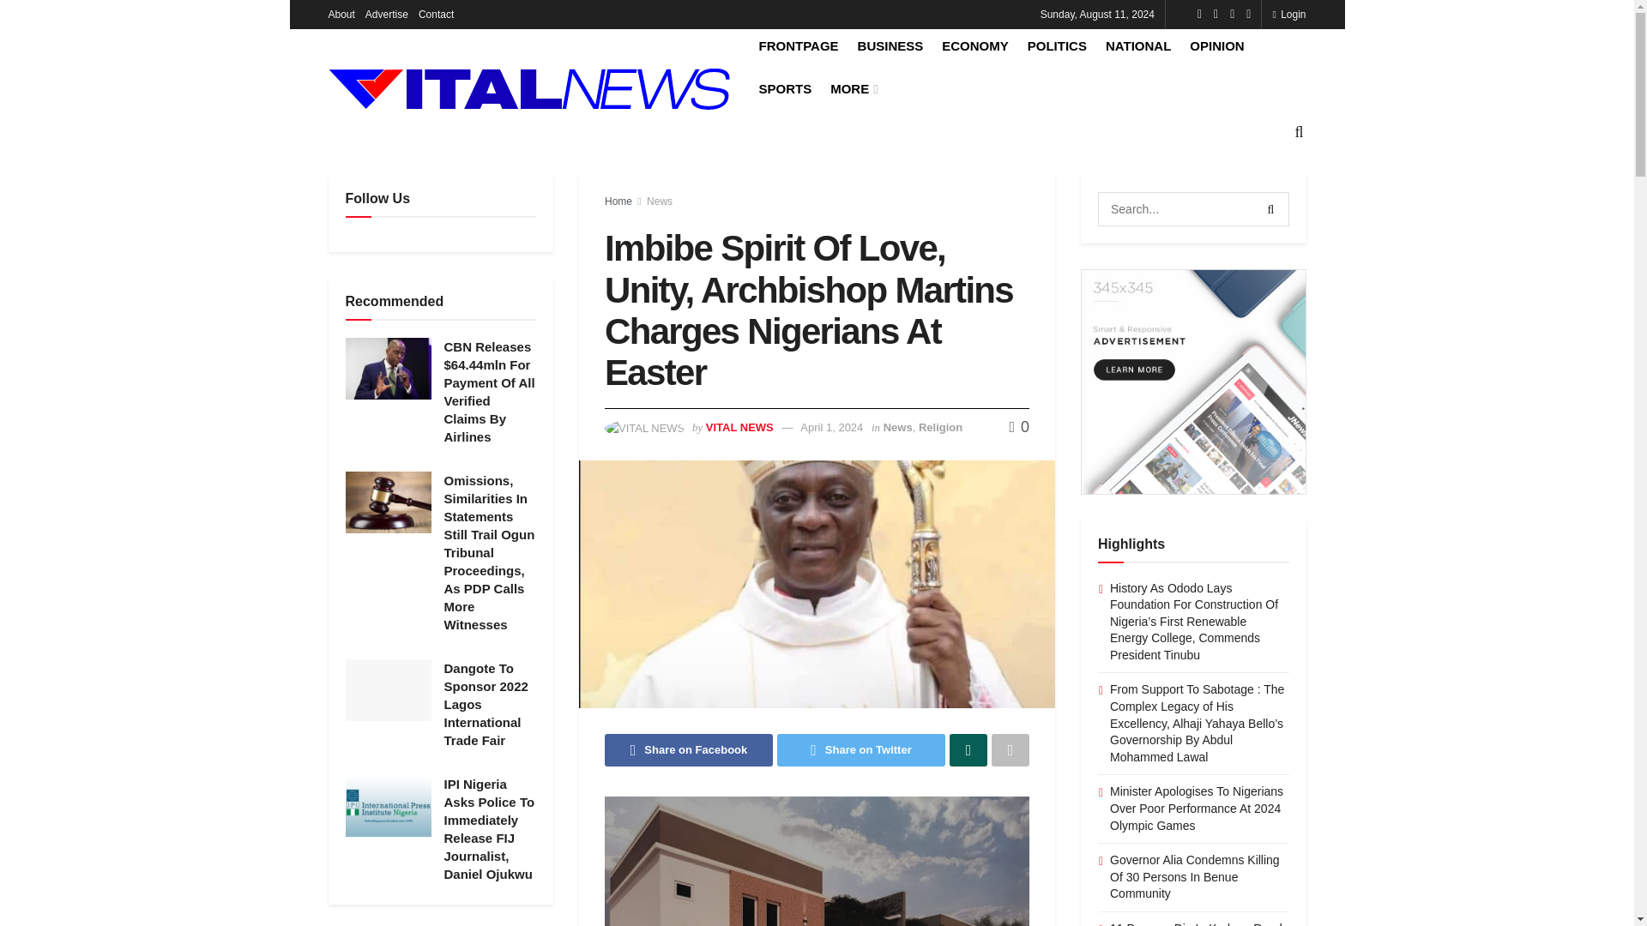 The image size is (1647, 926). What do you see at coordinates (798, 45) in the screenshot?
I see `FRONTPAGE` at bounding box center [798, 45].